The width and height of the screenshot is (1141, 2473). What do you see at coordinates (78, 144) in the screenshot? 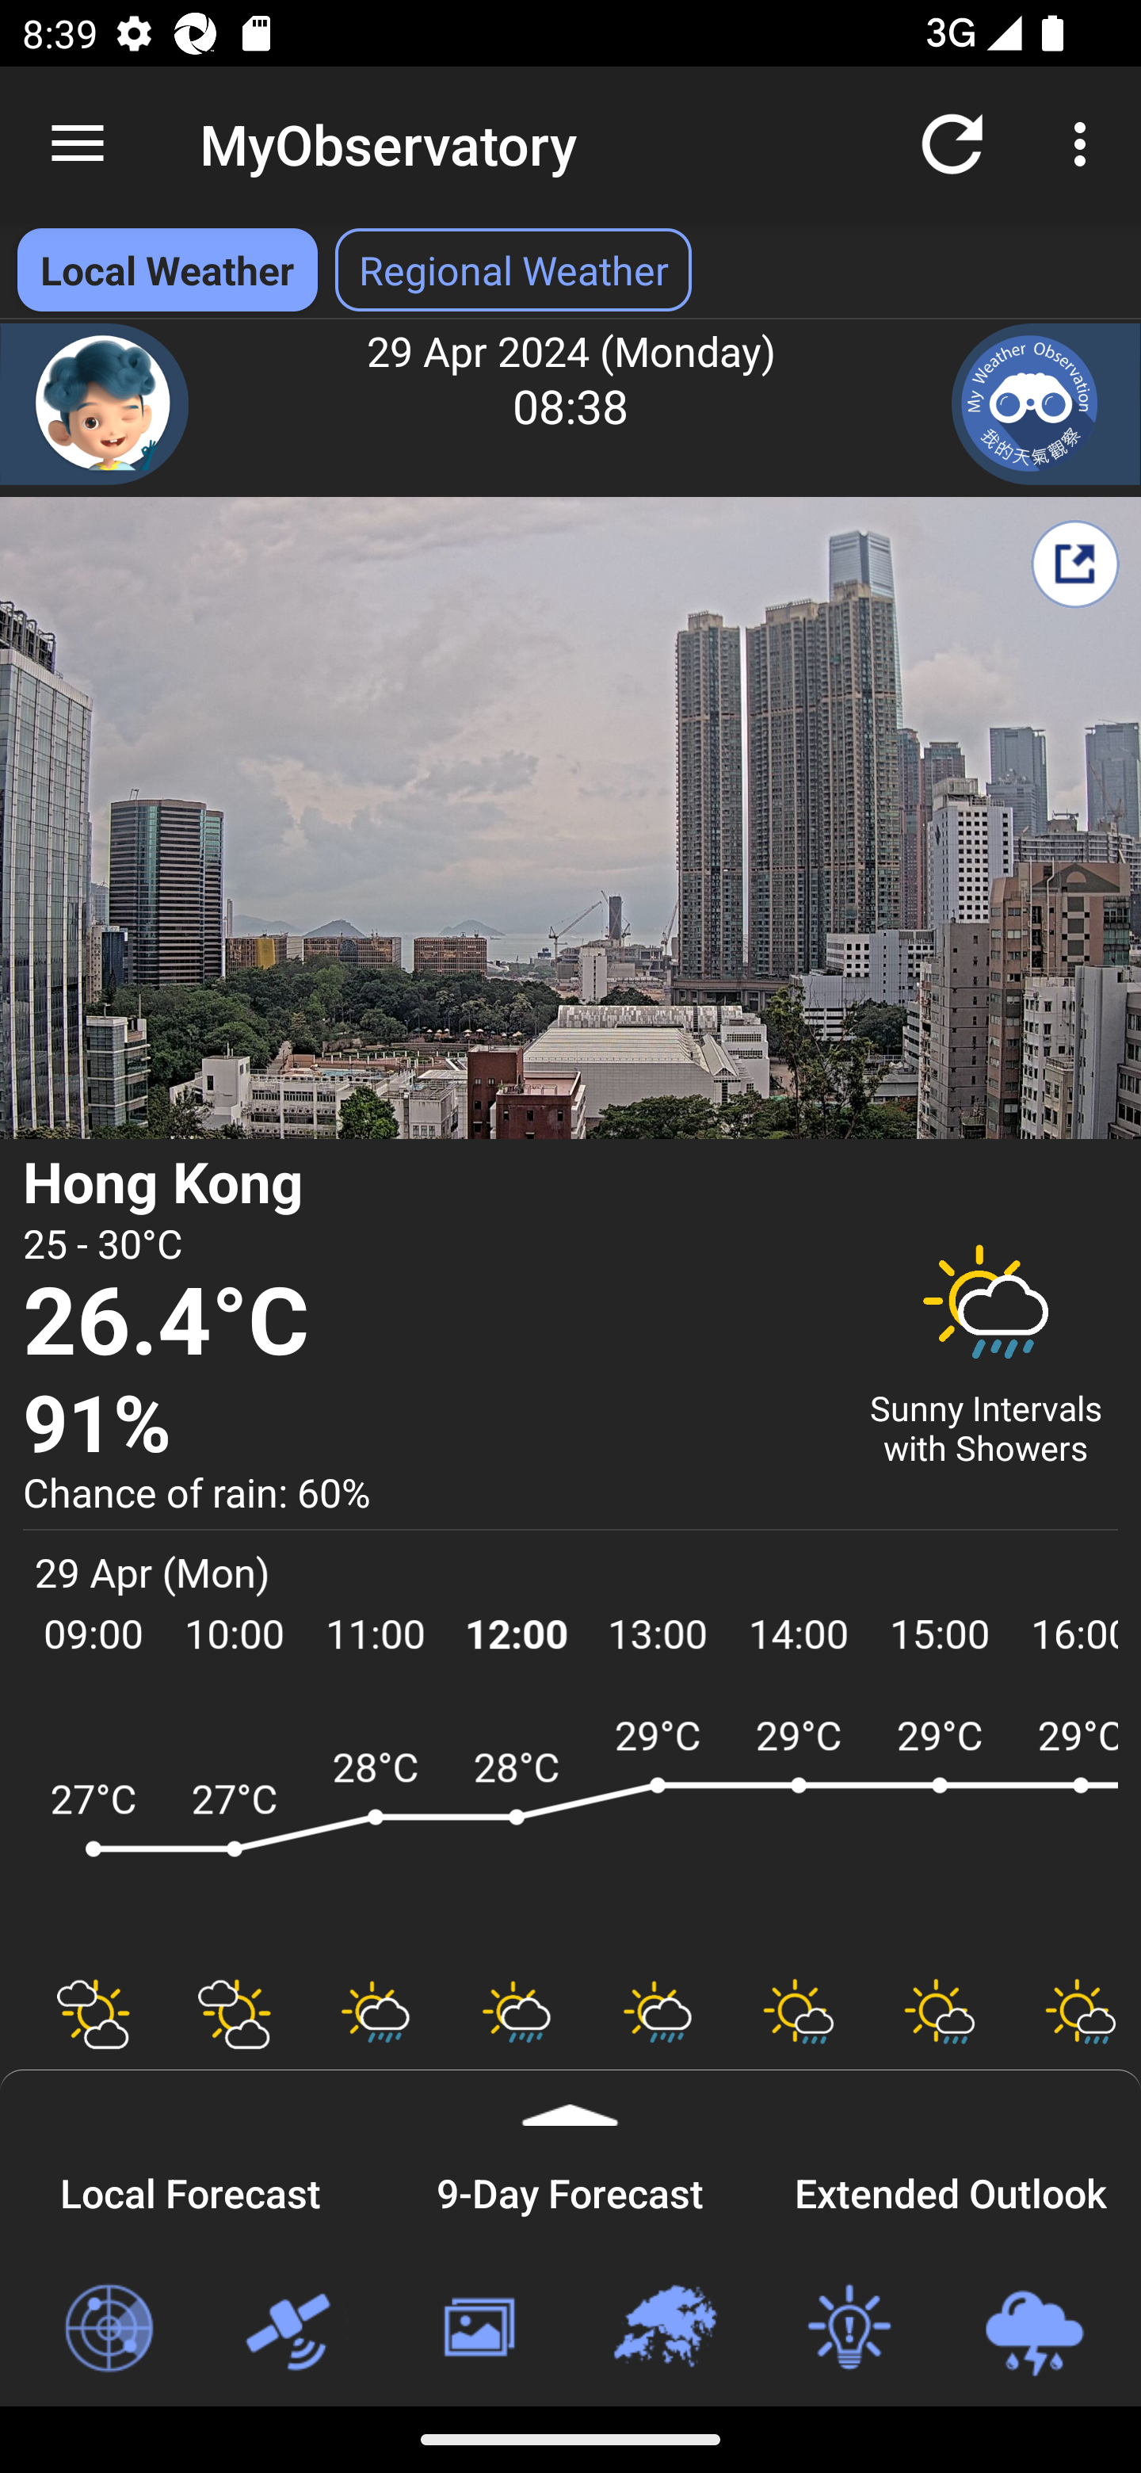
I see `Navigate up` at bounding box center [78, 144].